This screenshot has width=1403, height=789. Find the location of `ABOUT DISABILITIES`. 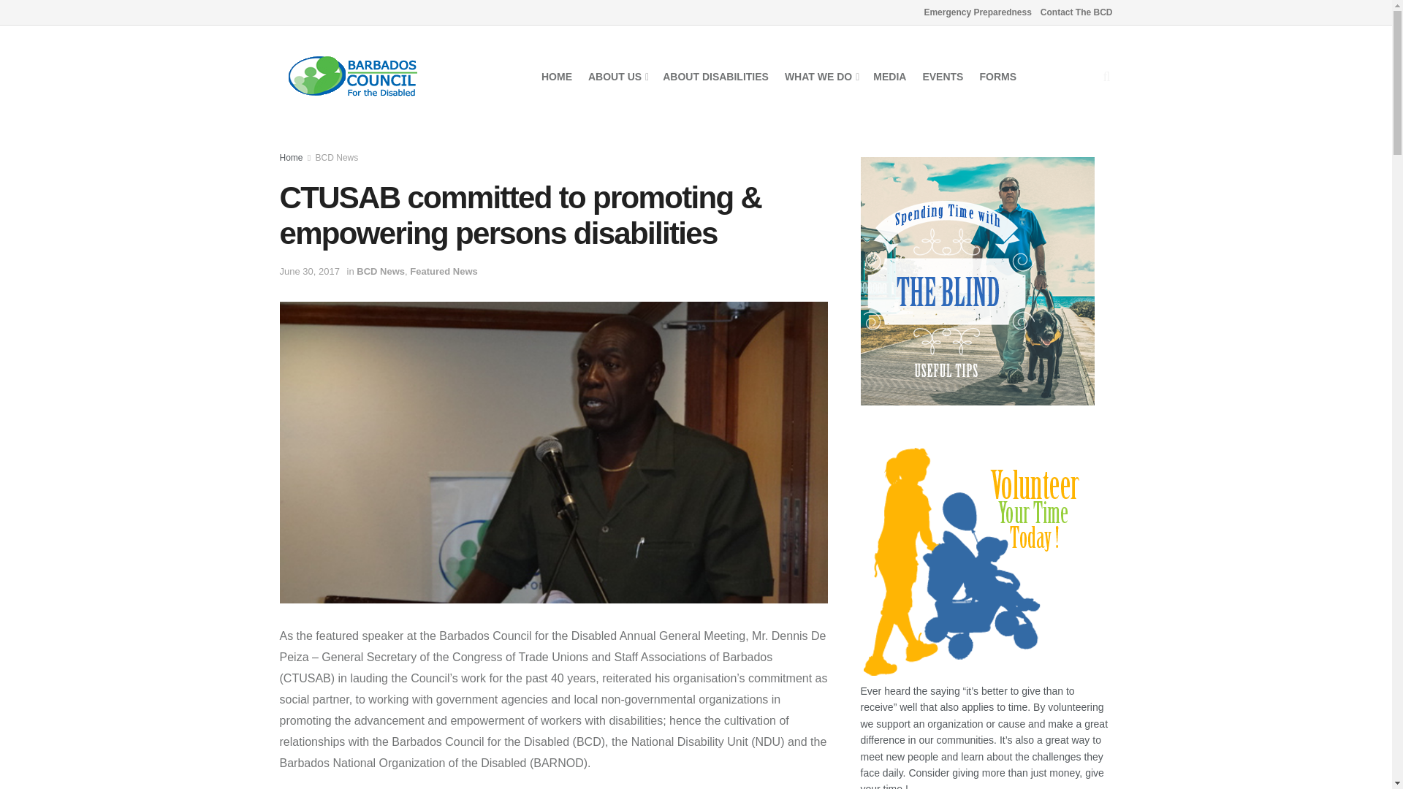

ABOUT DISABILITIES is located at coordinates (715, 76).